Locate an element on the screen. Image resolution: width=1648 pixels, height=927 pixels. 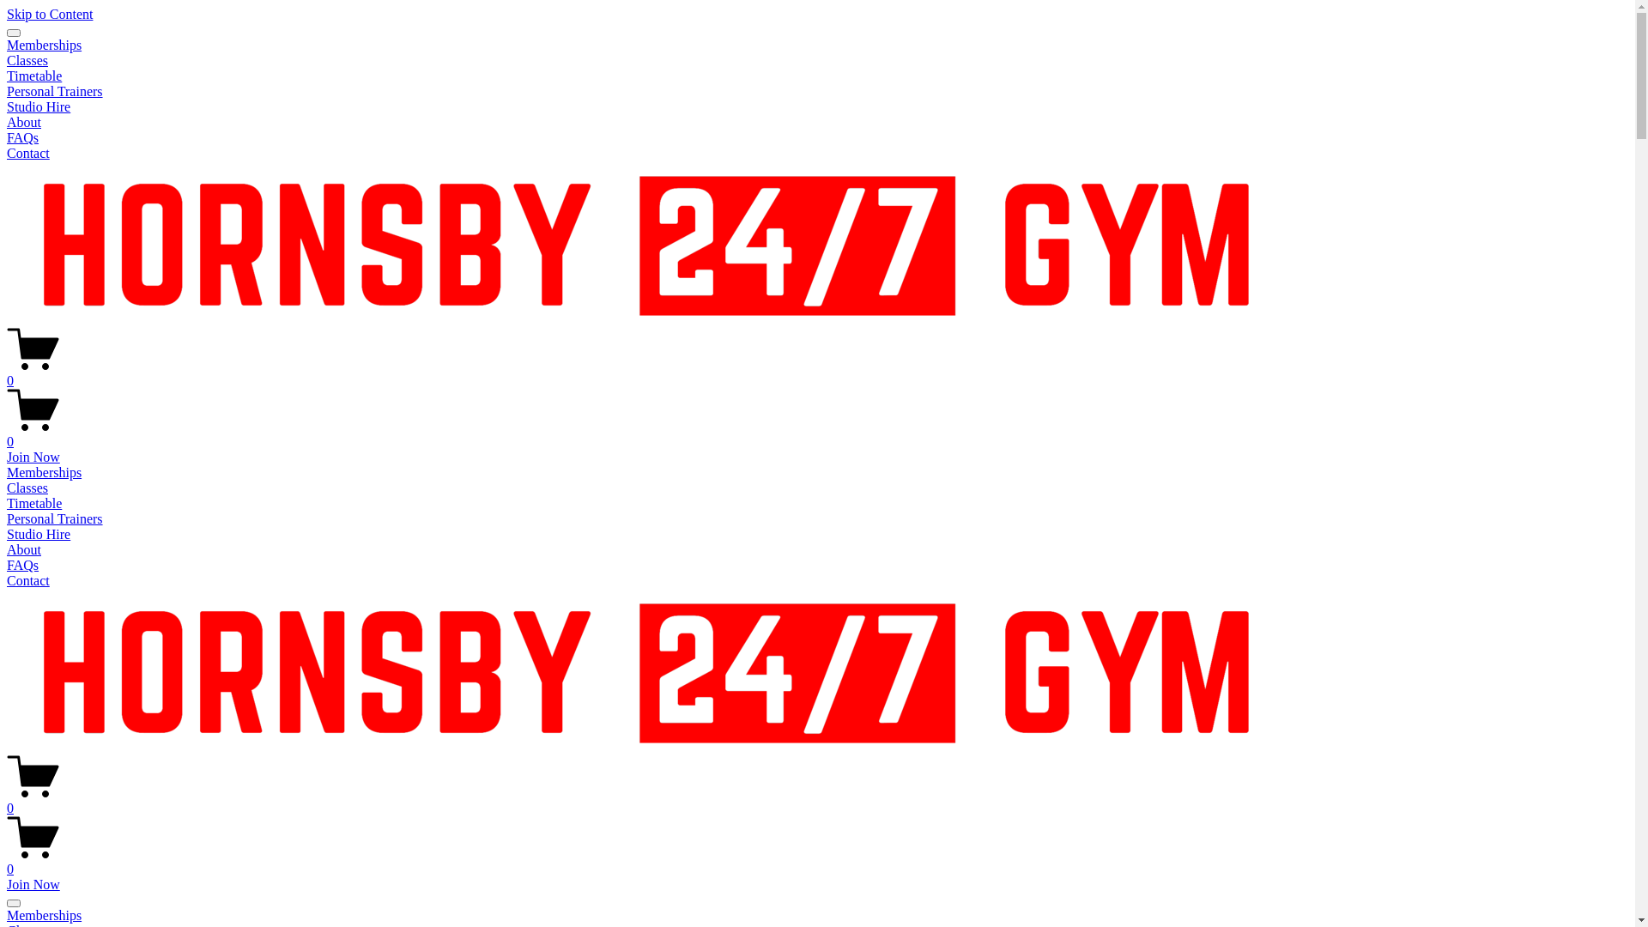
FAQs is located at coordinates (22, 137).